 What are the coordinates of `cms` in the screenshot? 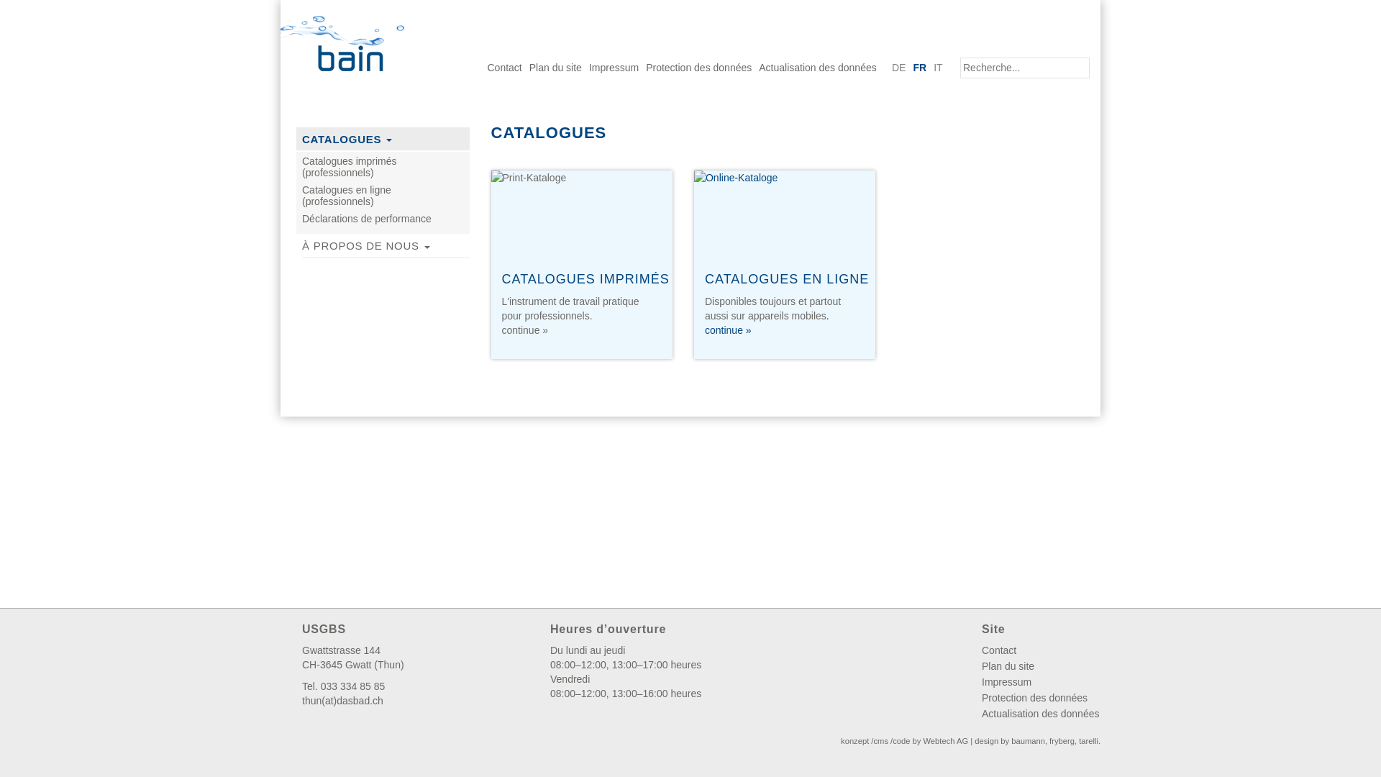 It's located at (880, 741).